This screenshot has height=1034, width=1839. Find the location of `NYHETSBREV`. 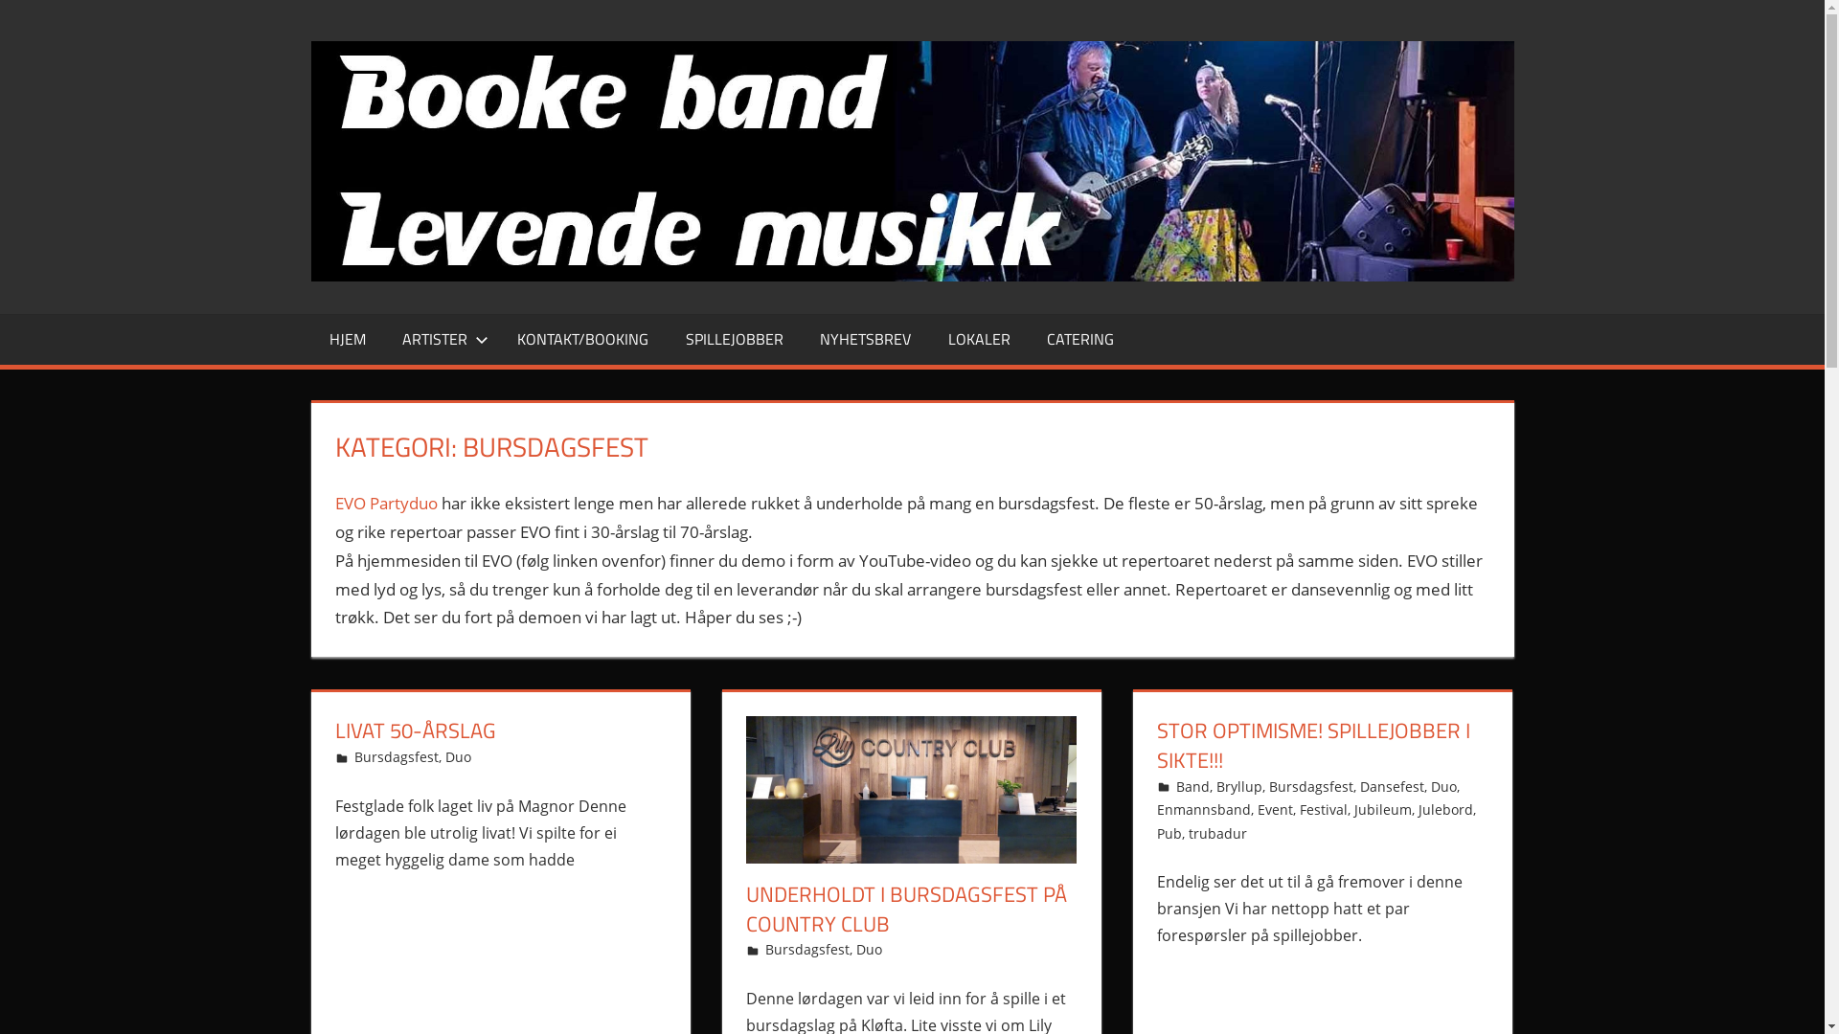

NYHETSBREV is located at coordinates (866, 340).